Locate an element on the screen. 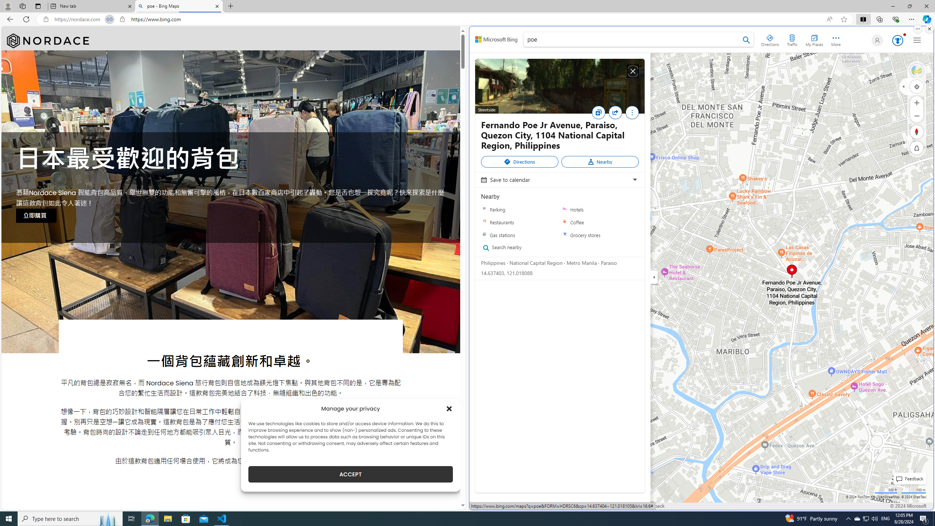 The height and width of the screenshot is (526, 935). Gas stations is located at coordinates (484, 235).